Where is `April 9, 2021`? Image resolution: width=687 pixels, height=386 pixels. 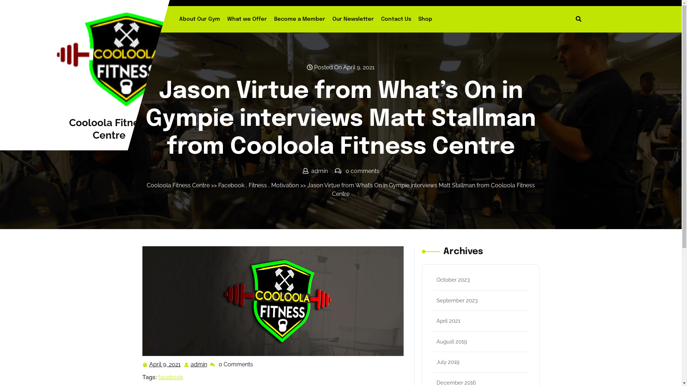
April 9, 2021 is located at coordinates (165, 365).